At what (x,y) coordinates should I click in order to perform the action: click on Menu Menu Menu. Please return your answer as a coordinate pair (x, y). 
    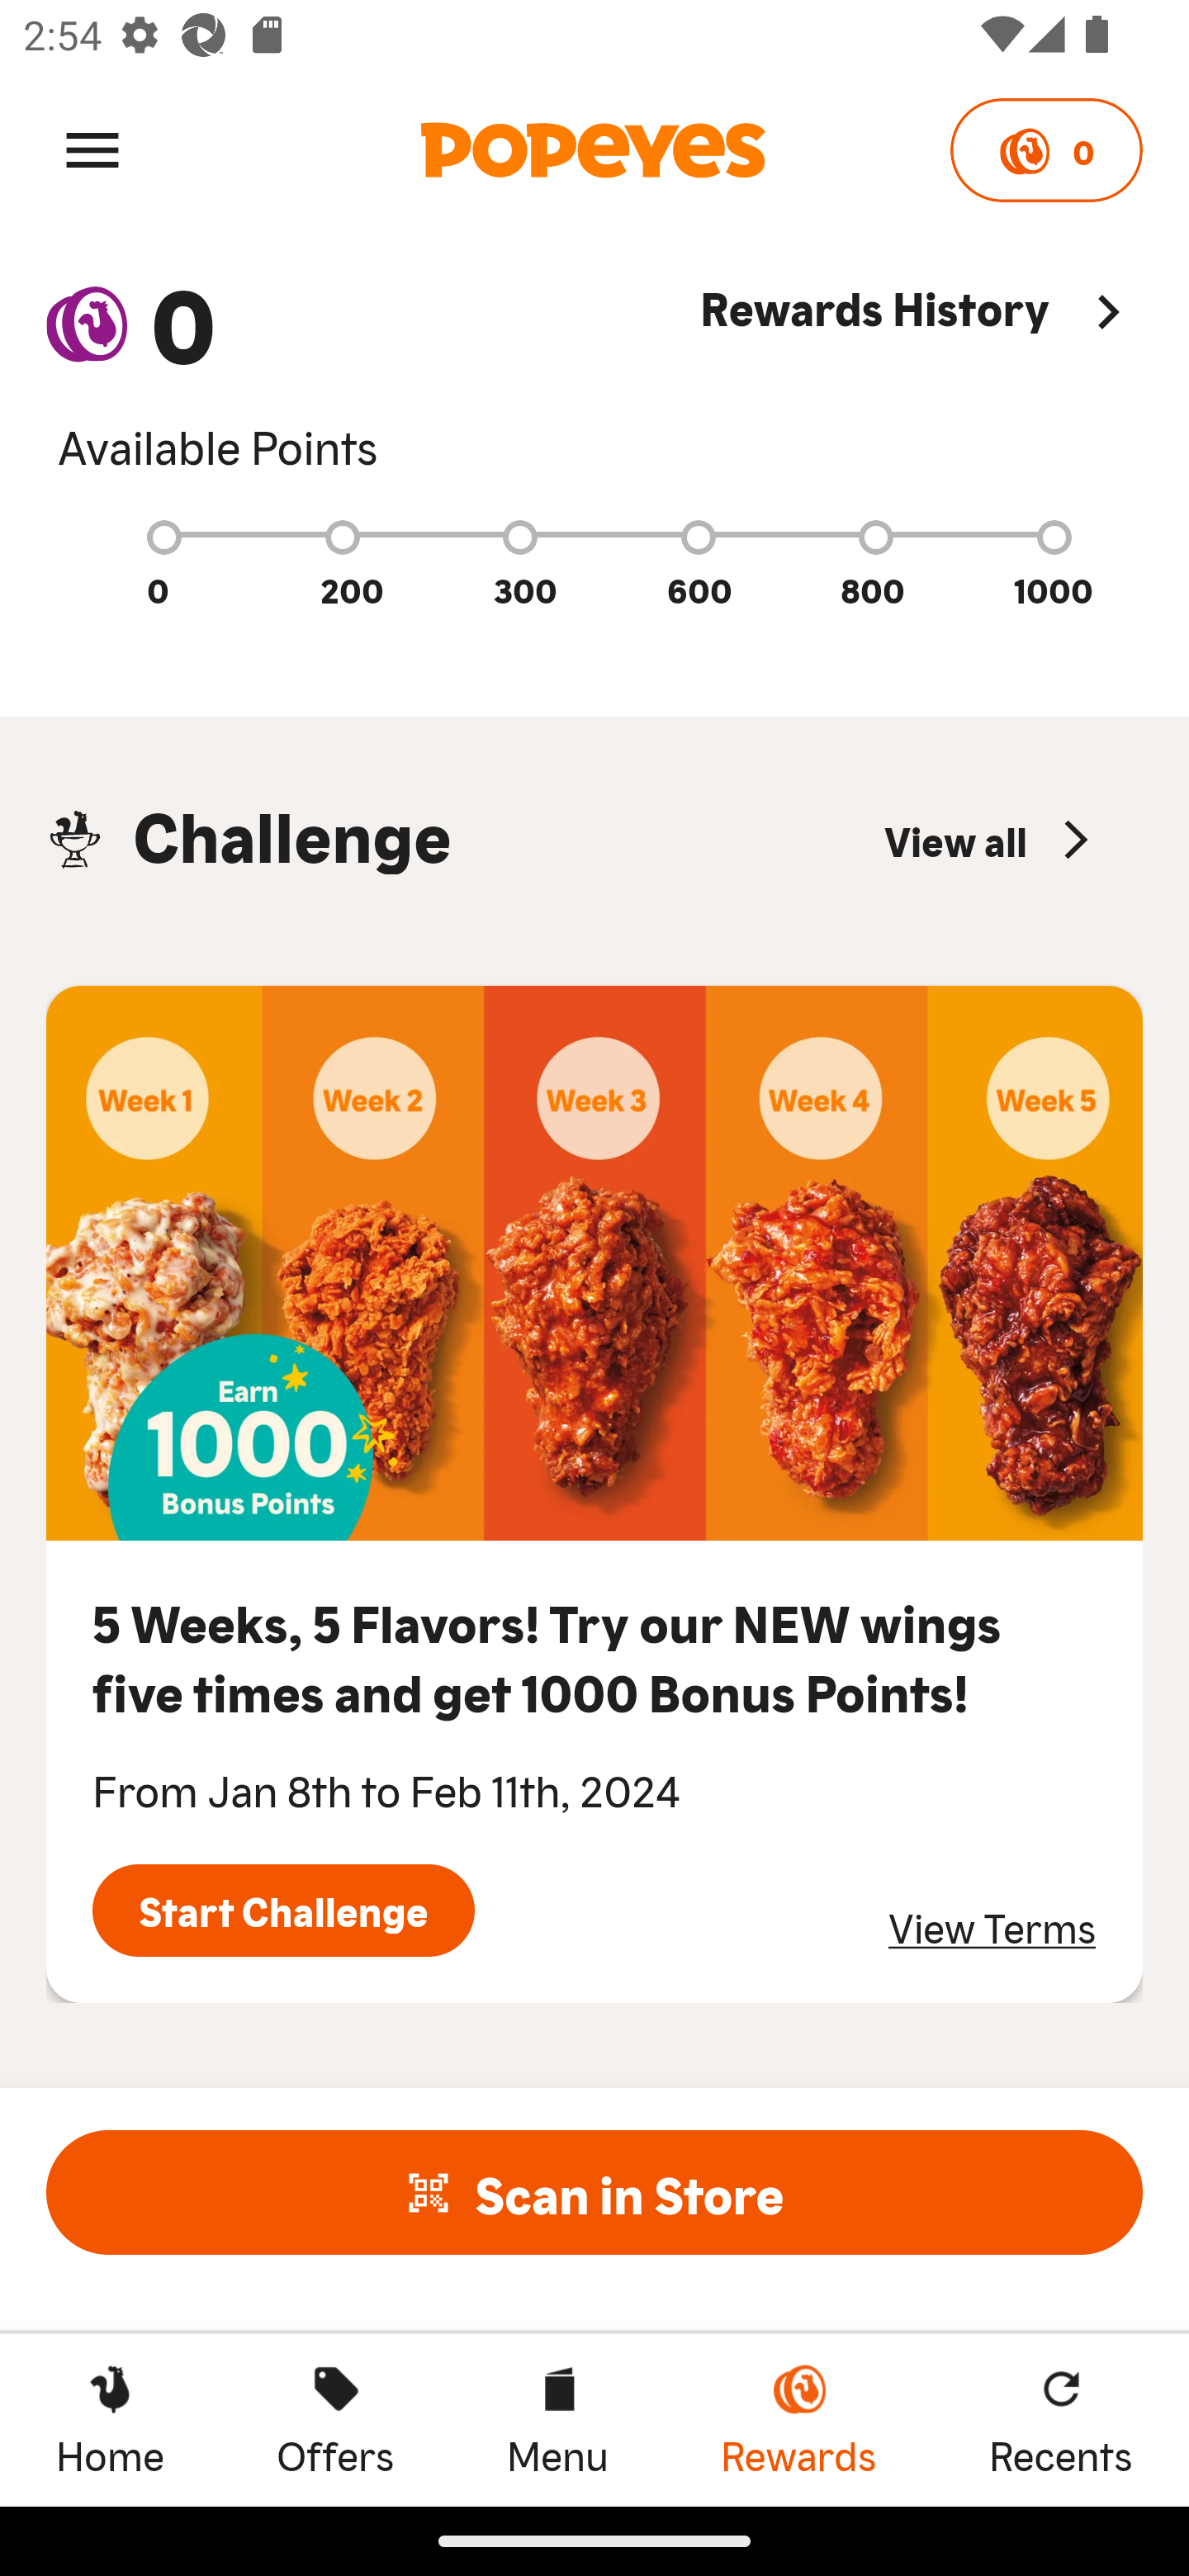
    Looking at the image, I should click on (557, 2419).